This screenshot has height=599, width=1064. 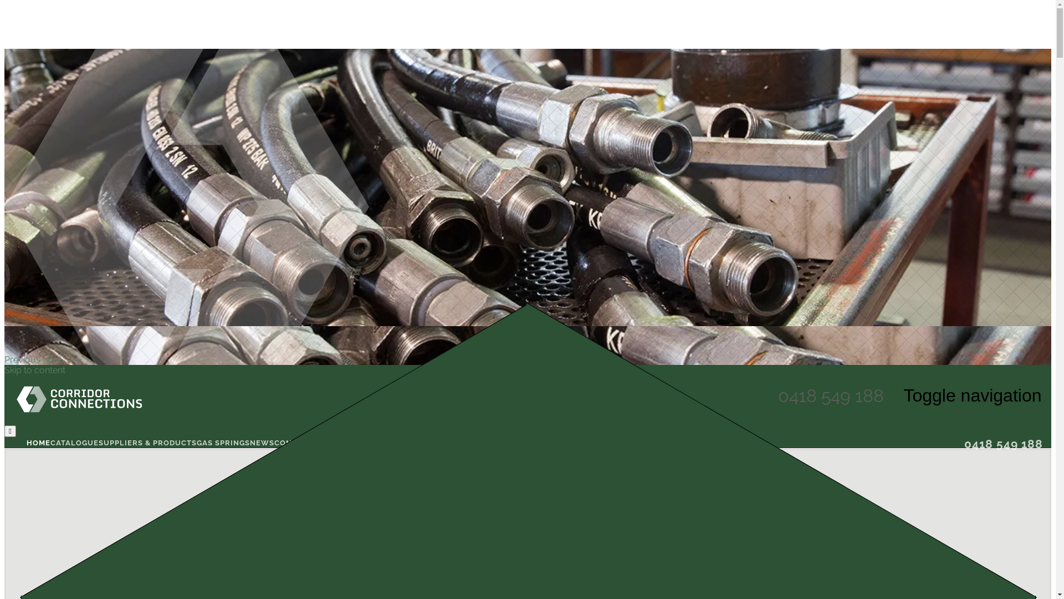 What do you see at coordinates (35, 370) in the screenshot?
I see `Skip to content` at bounding box center [35, 370].